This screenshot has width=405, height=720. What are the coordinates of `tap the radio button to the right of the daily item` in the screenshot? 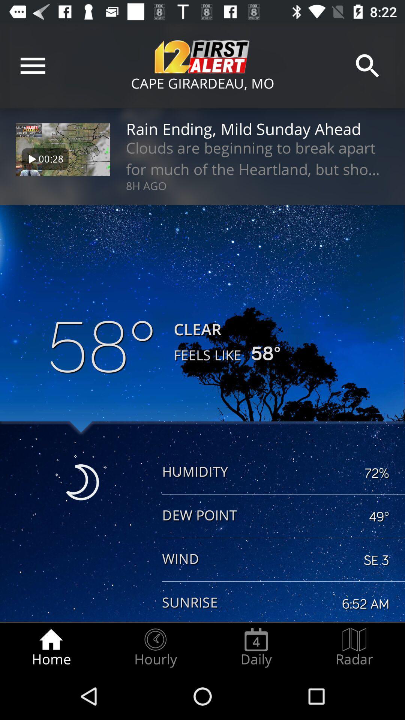 It's located at (354, 647).